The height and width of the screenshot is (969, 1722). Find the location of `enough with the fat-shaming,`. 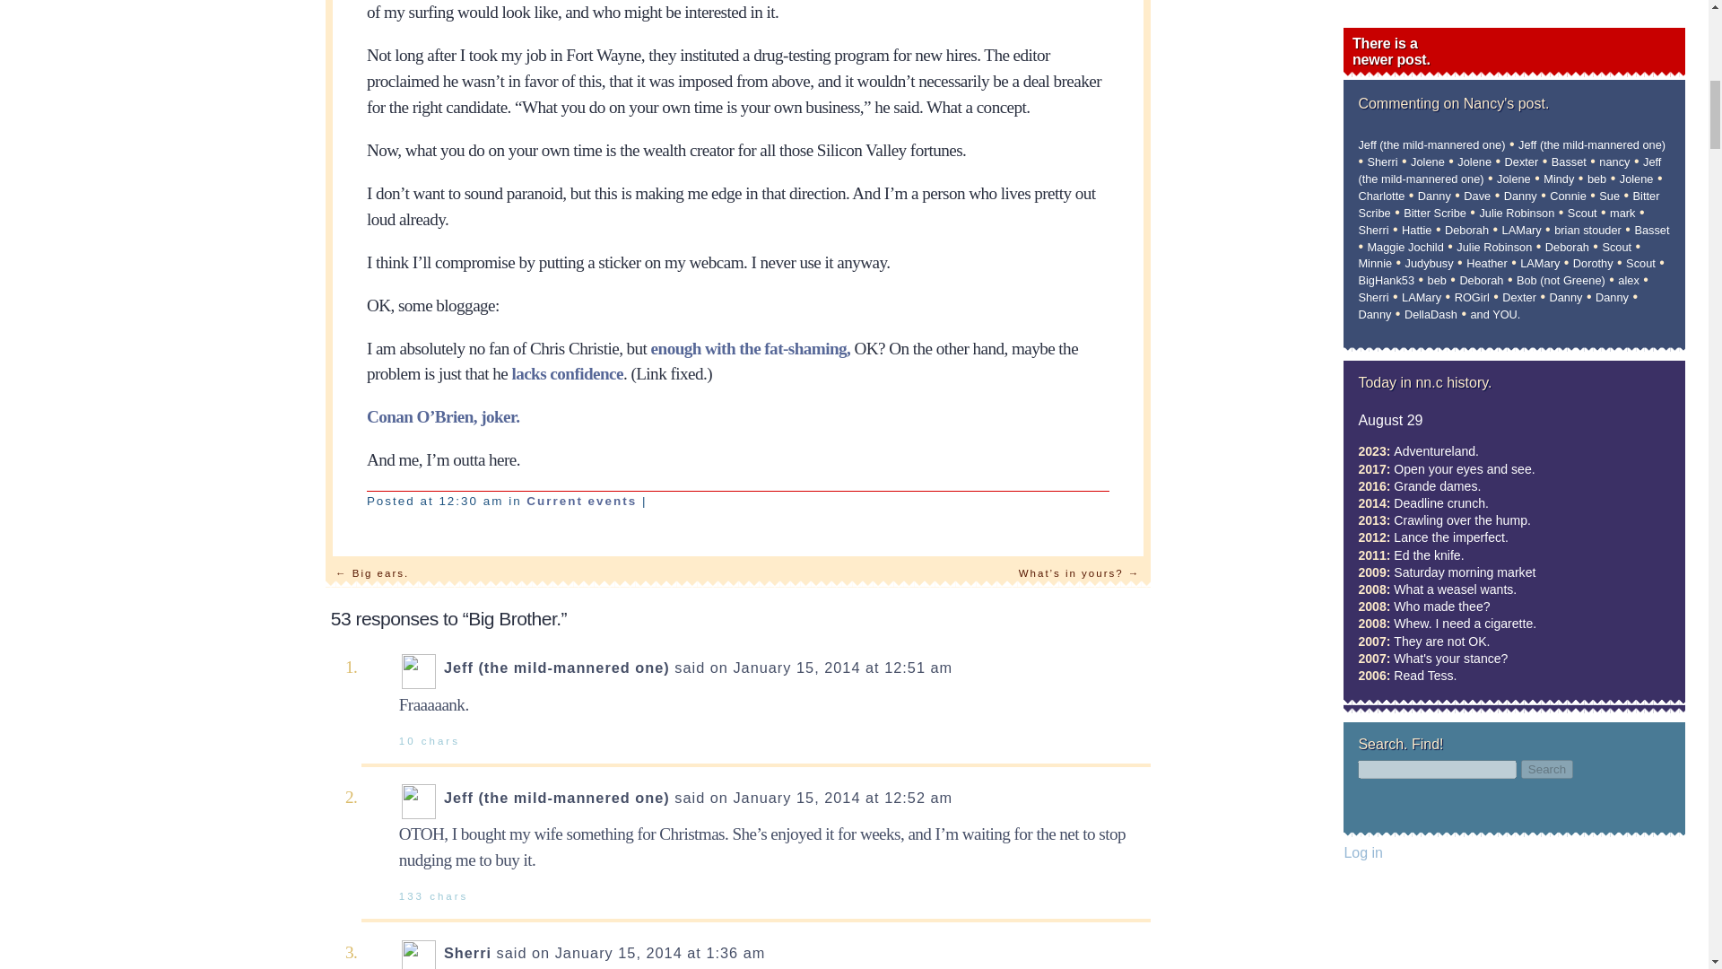

enough with the fat-shaming, is located at coordinates (750, 348).